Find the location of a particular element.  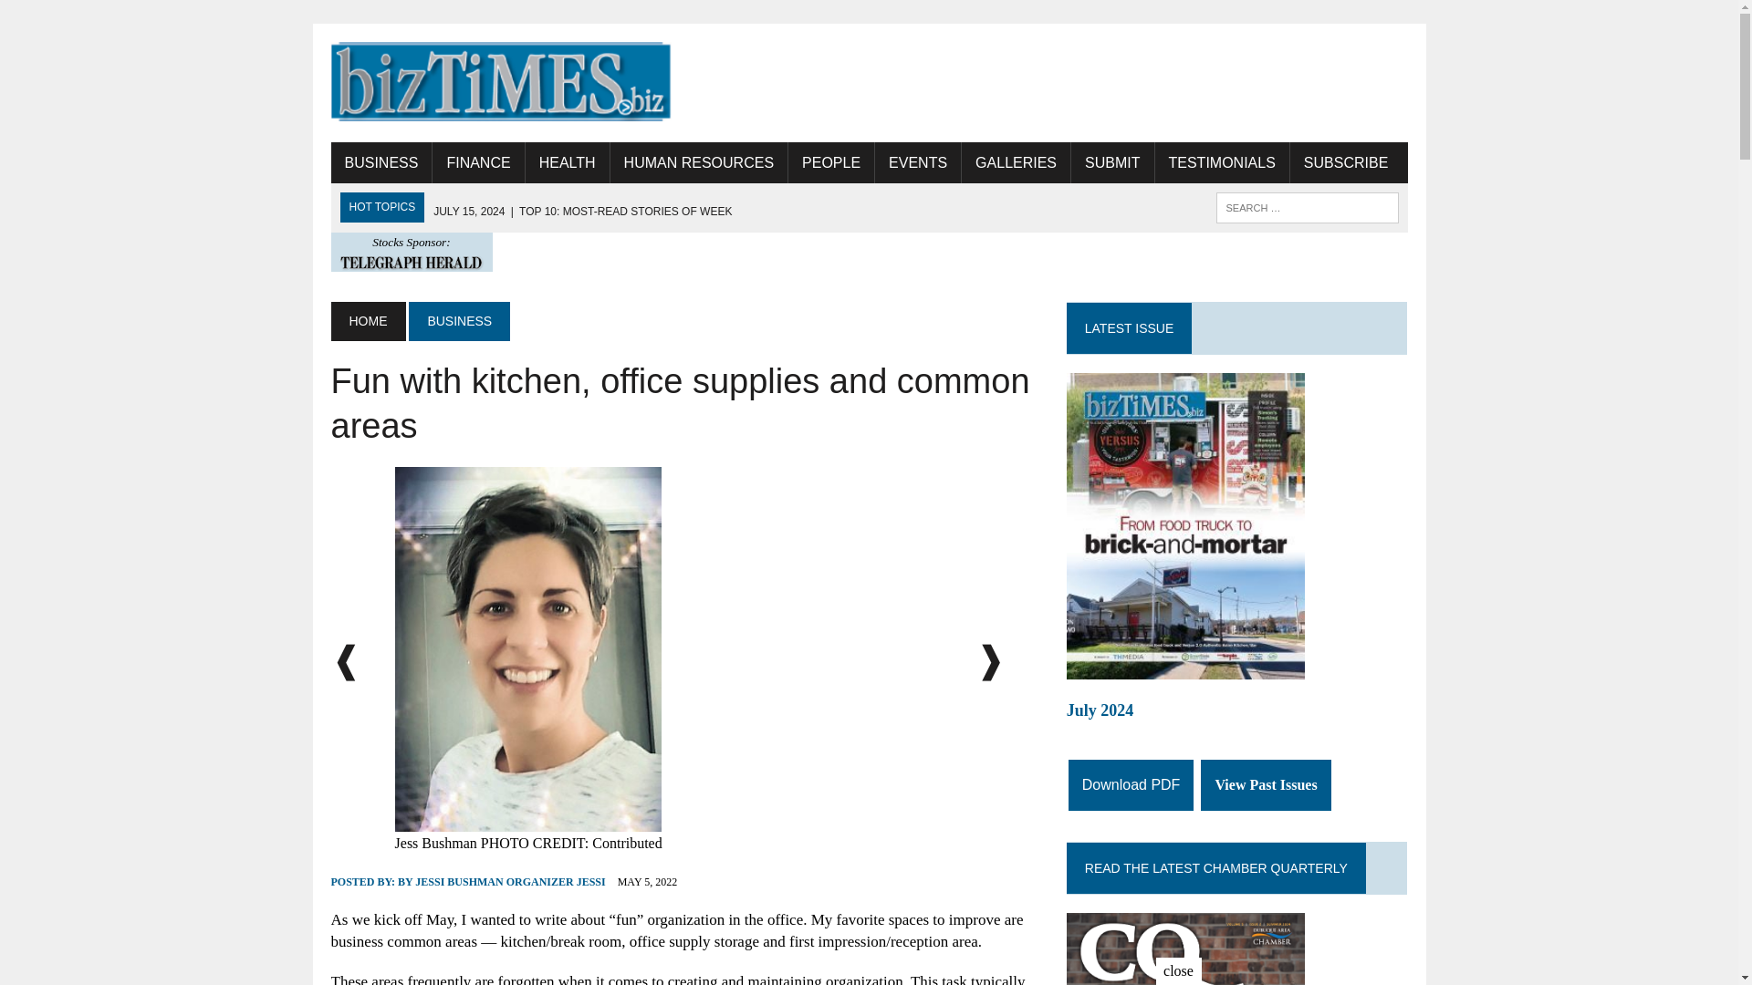

TESTIMONIALS is located at coordinates (1222, 162).